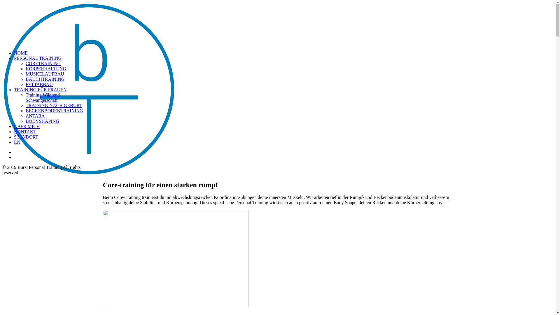 This screenshot has height=315, width=560. Describe the element at coordinates (25, 132) in the screenshot. I see `KONTAKT` at that location.